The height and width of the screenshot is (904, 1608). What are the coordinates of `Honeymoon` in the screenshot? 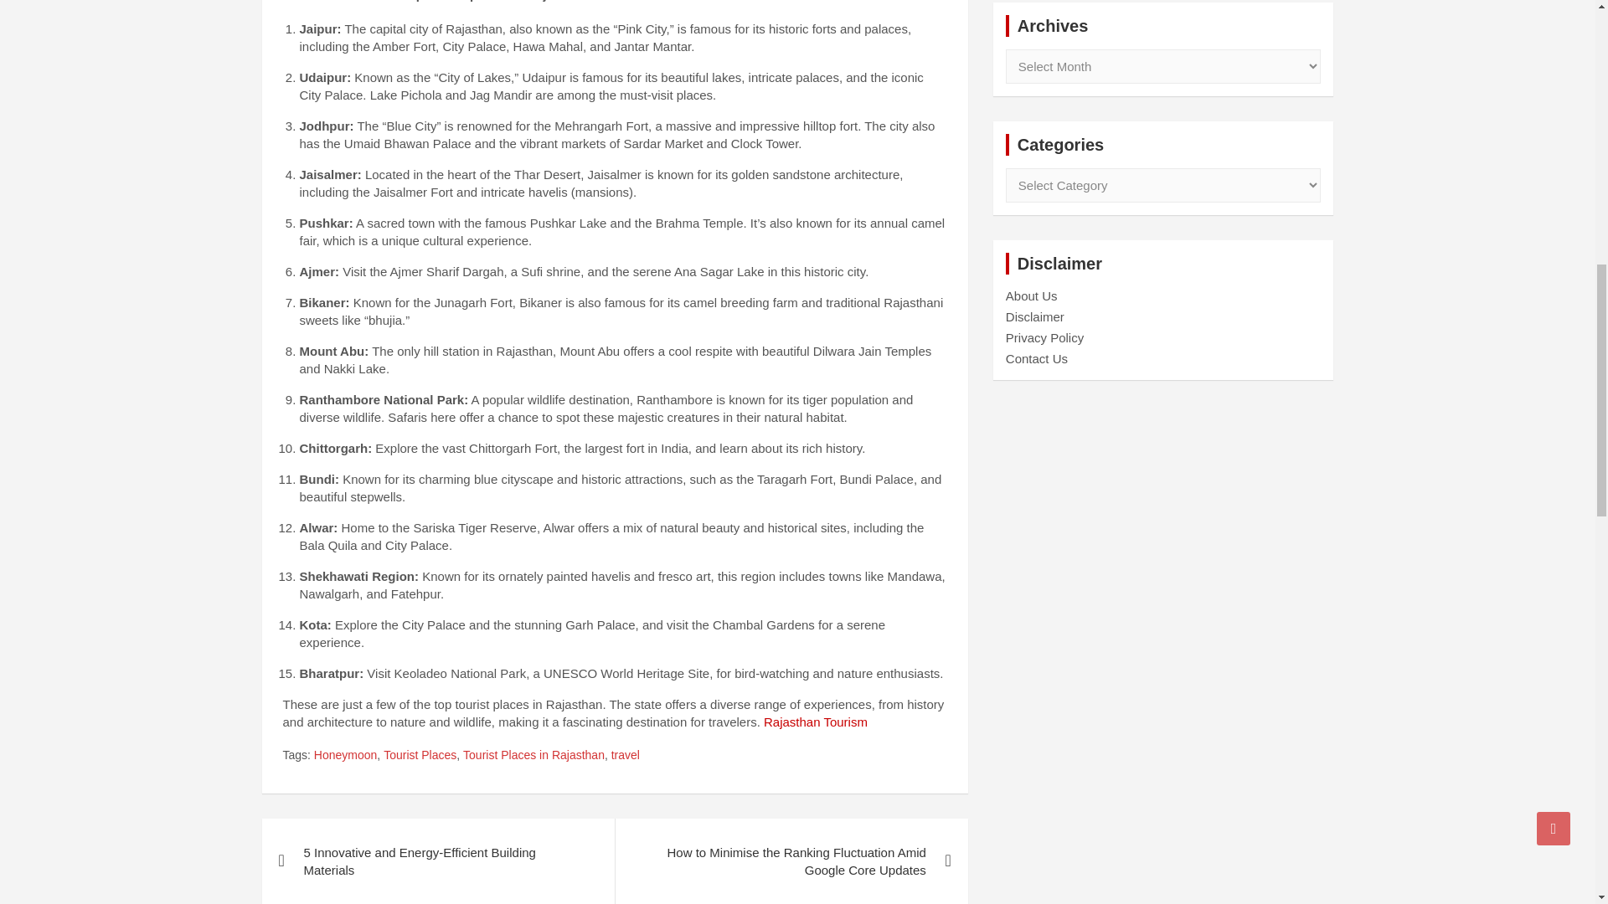 It's located at (345, 755).